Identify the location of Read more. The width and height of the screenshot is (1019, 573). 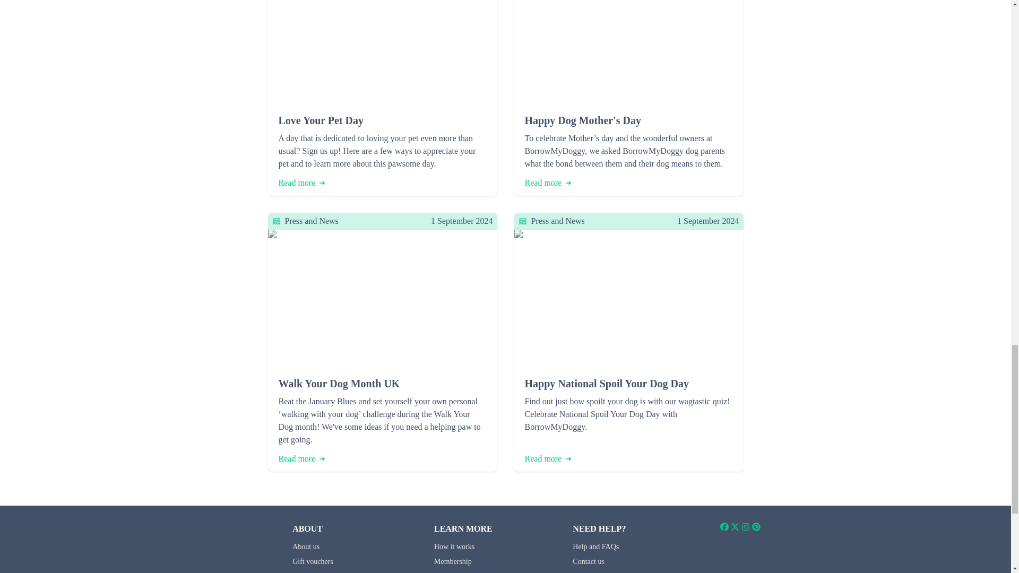
(301, 458).